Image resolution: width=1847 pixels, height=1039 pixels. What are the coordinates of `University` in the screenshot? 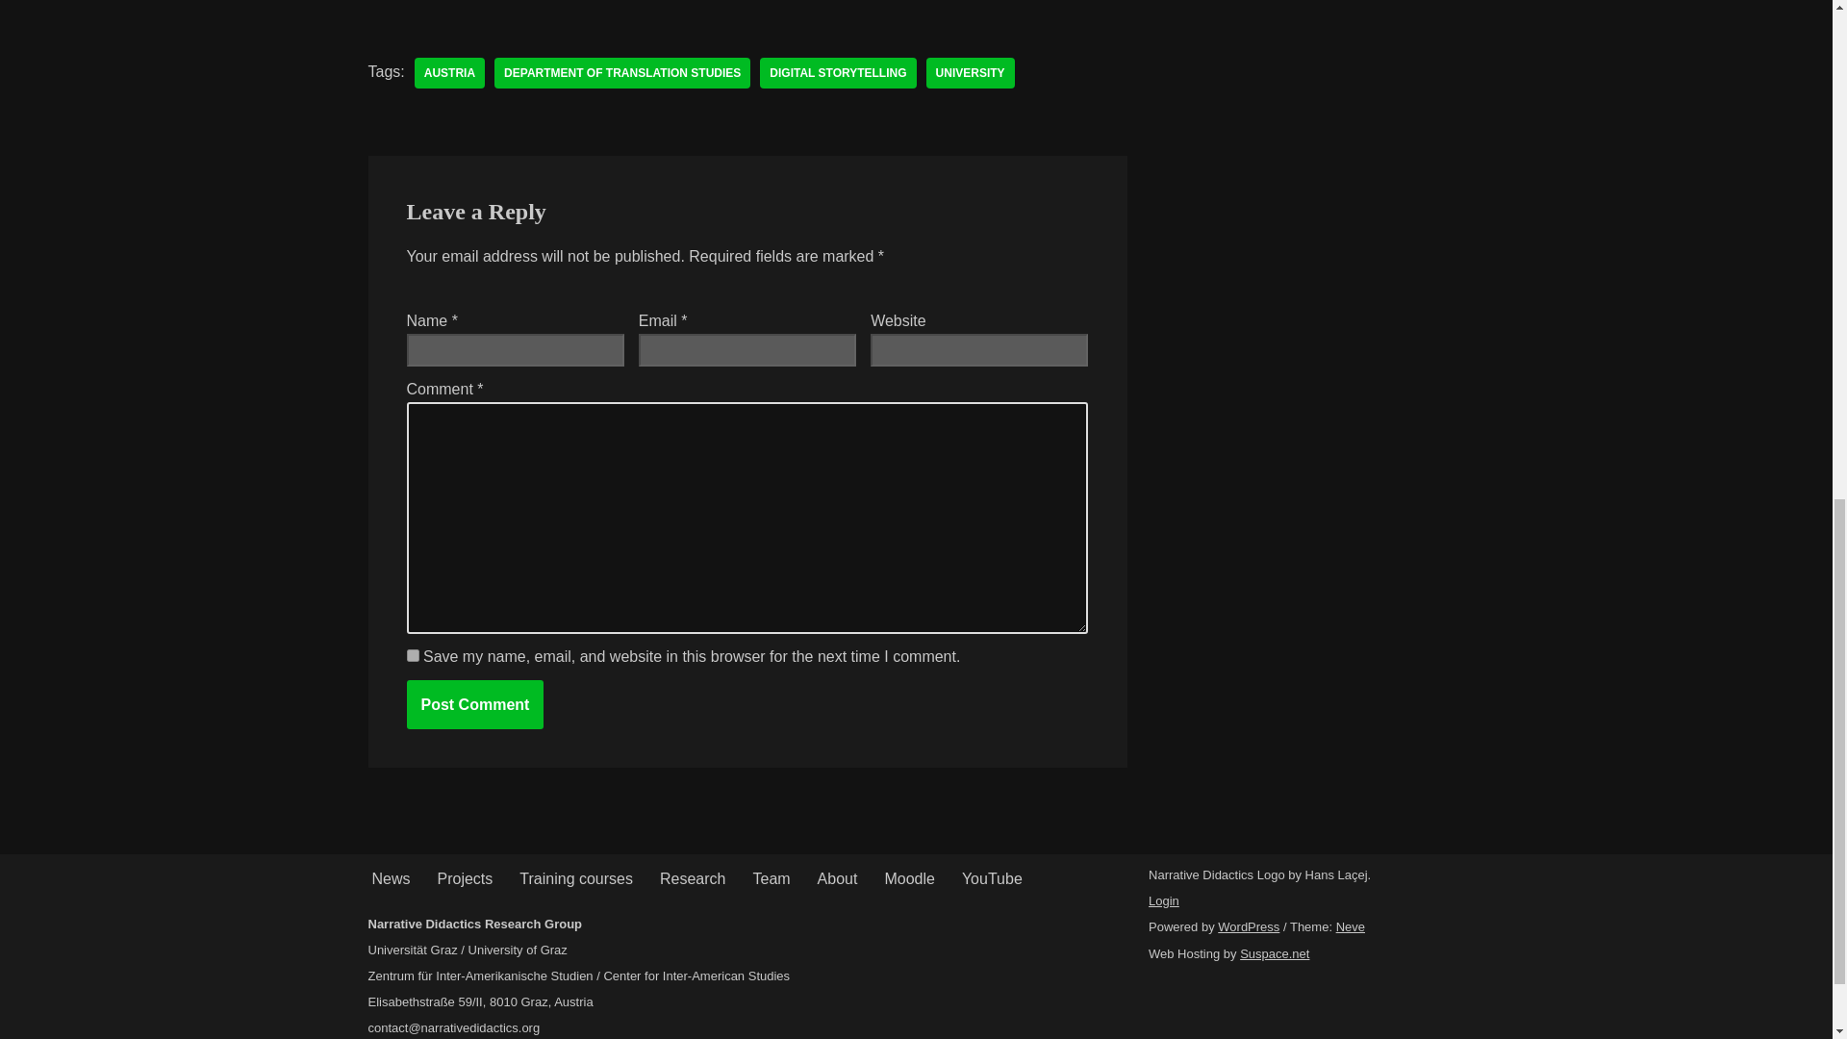 It's located at (970, 73).